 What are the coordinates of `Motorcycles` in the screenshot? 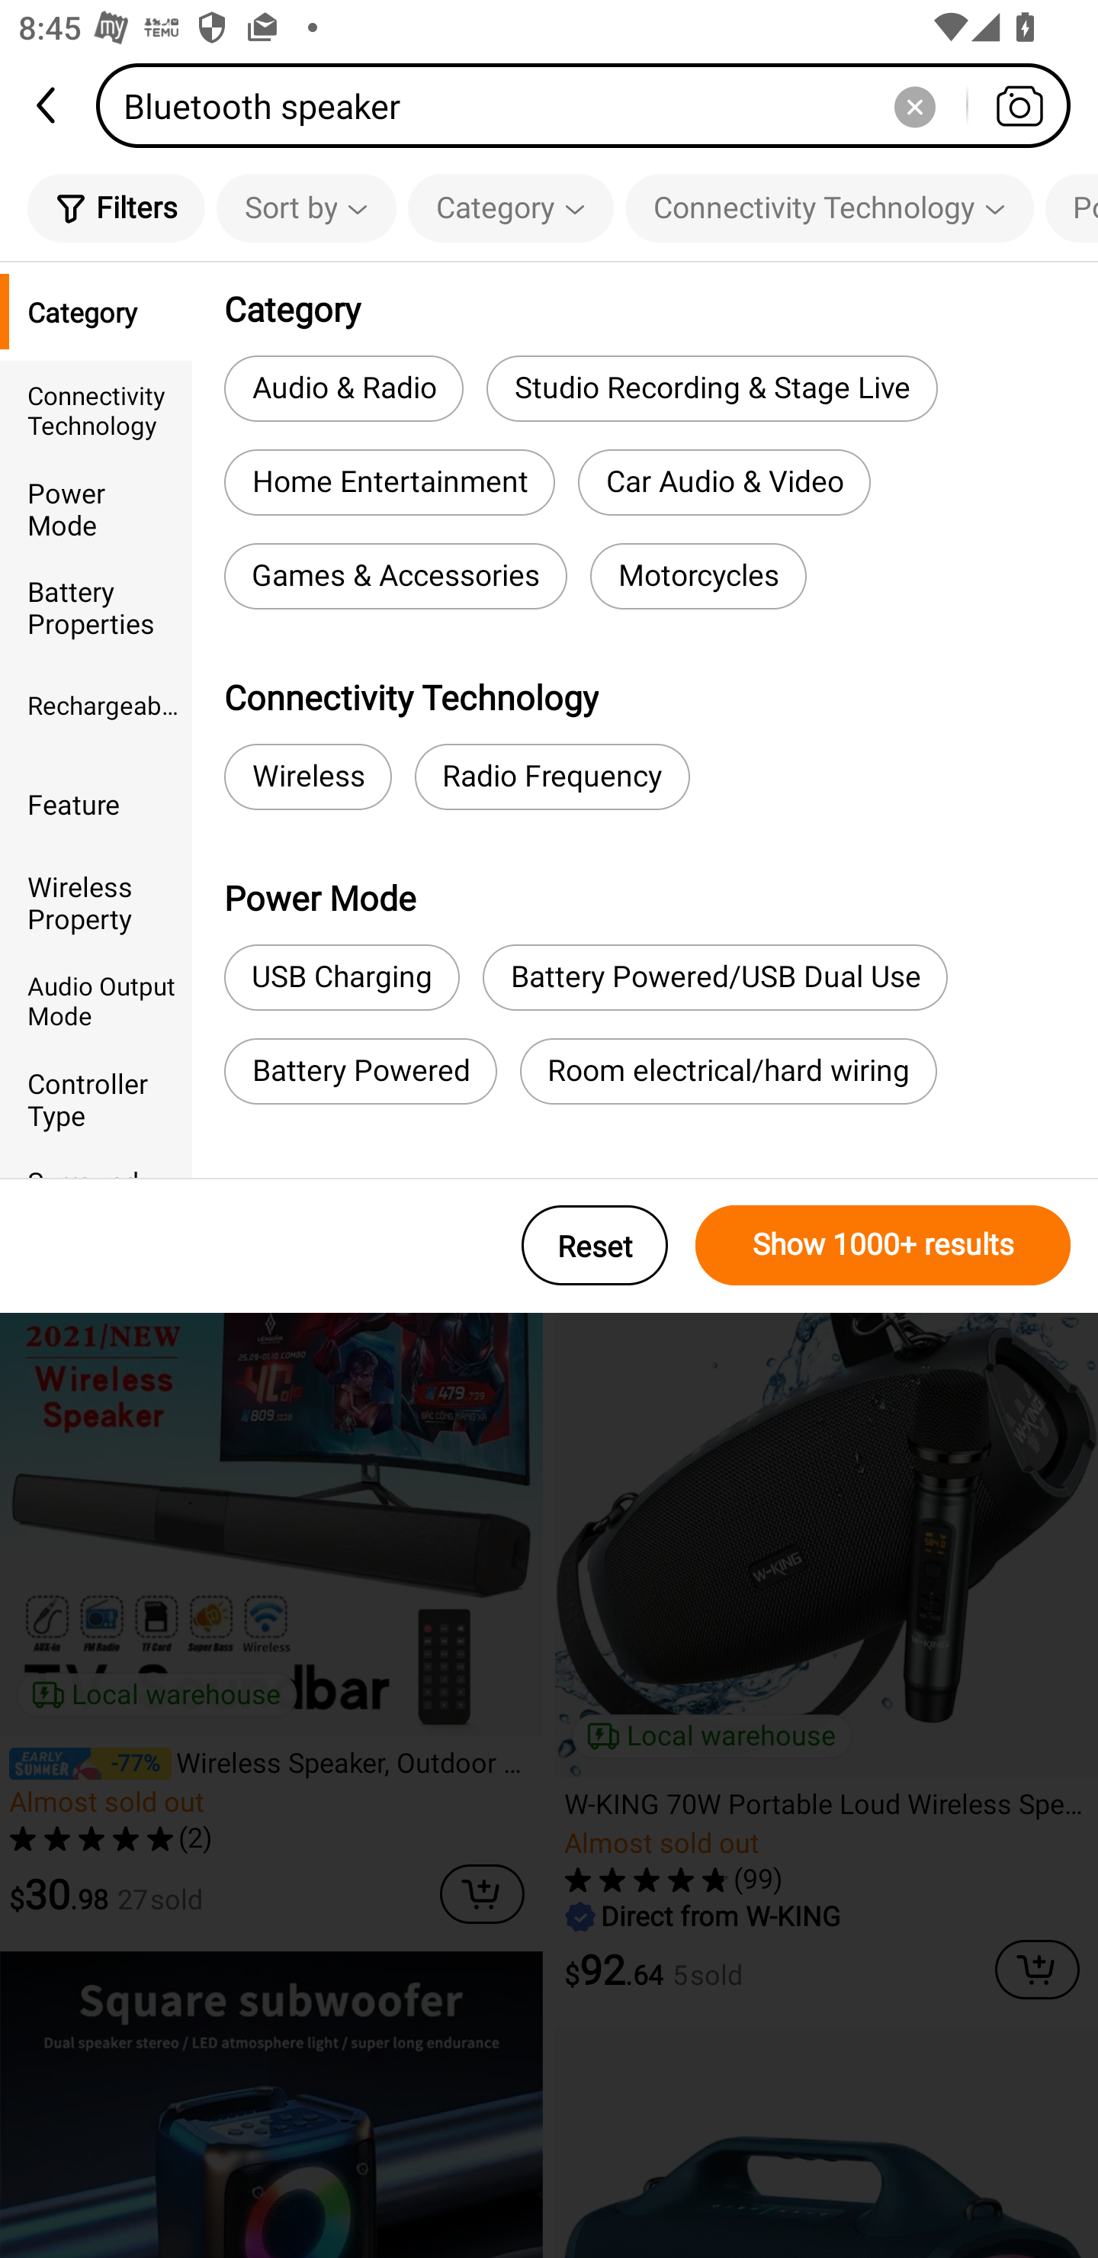 It's located at (698, 577).